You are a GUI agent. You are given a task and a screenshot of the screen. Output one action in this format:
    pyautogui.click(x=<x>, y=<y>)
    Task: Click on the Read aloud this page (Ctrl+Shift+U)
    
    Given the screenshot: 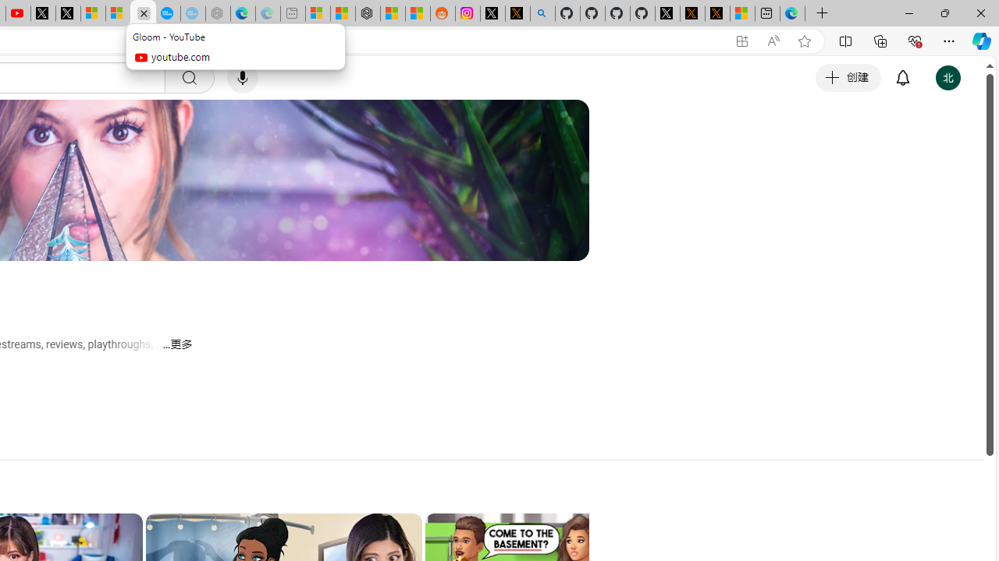 What is the action you would take?
    pyautogui.click(x=773, y=41)
    